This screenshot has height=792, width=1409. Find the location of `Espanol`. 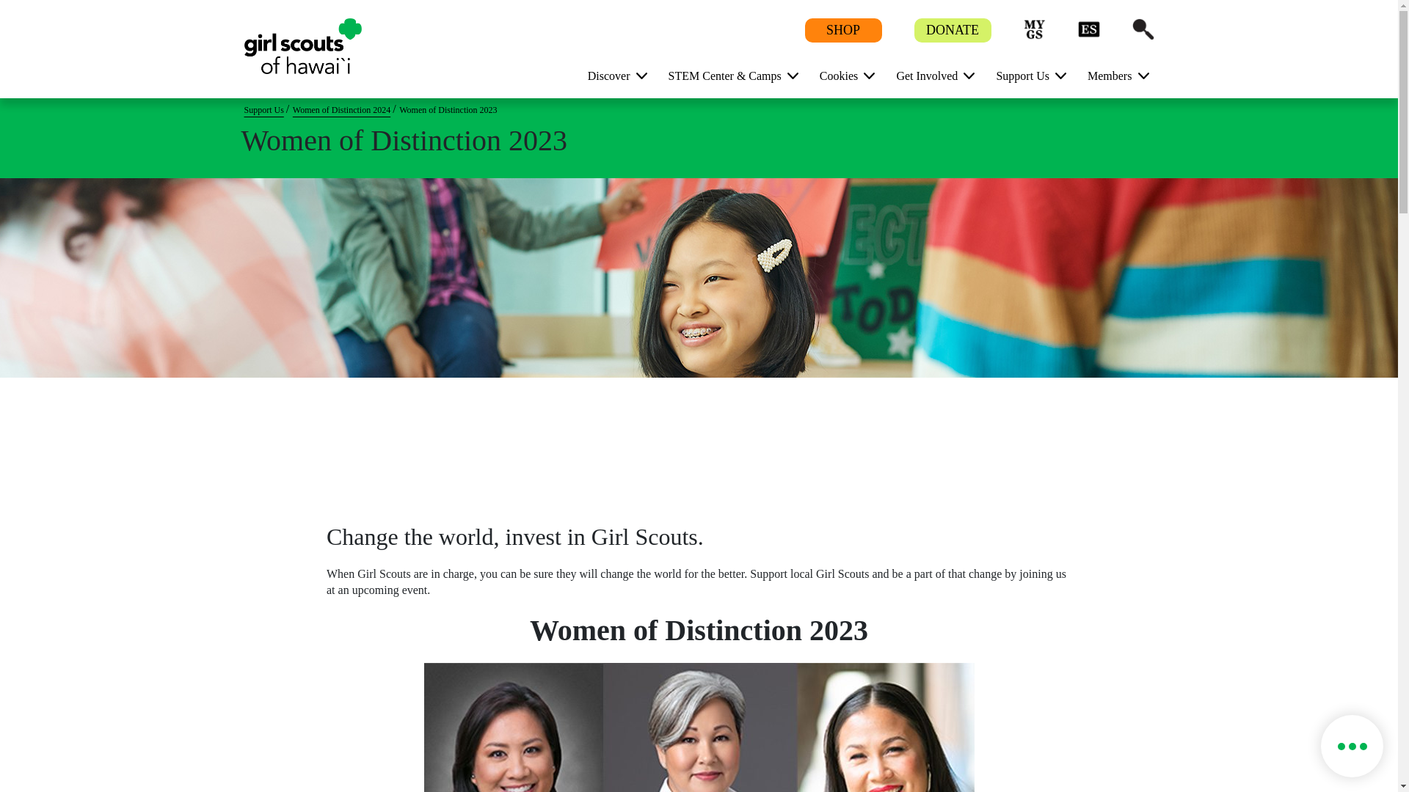

Espanol is located at coordinates (1088, 29).